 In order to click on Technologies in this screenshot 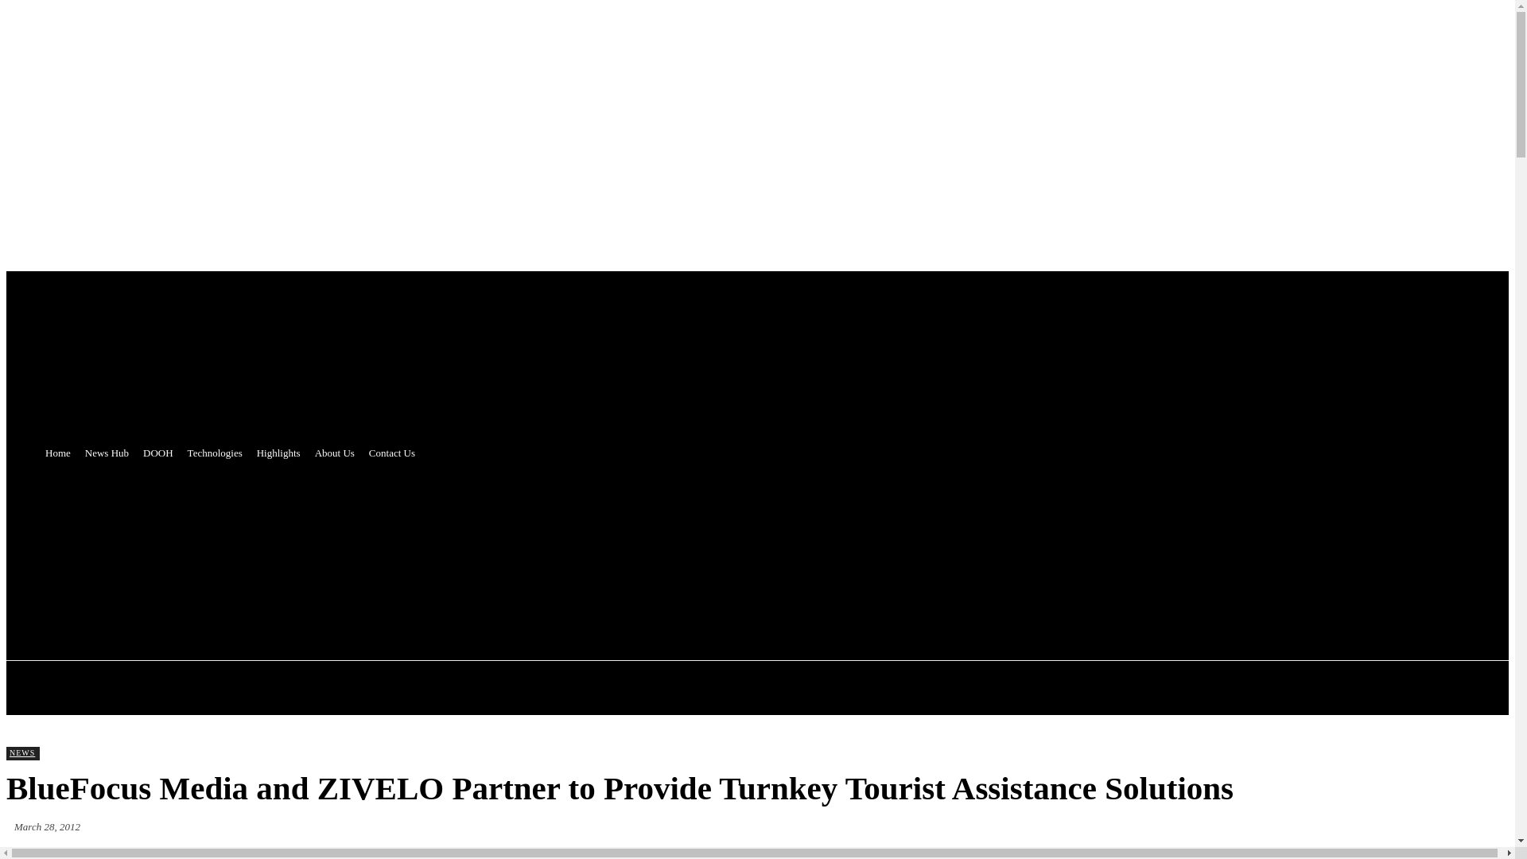, I will do `click(215, 453)`.